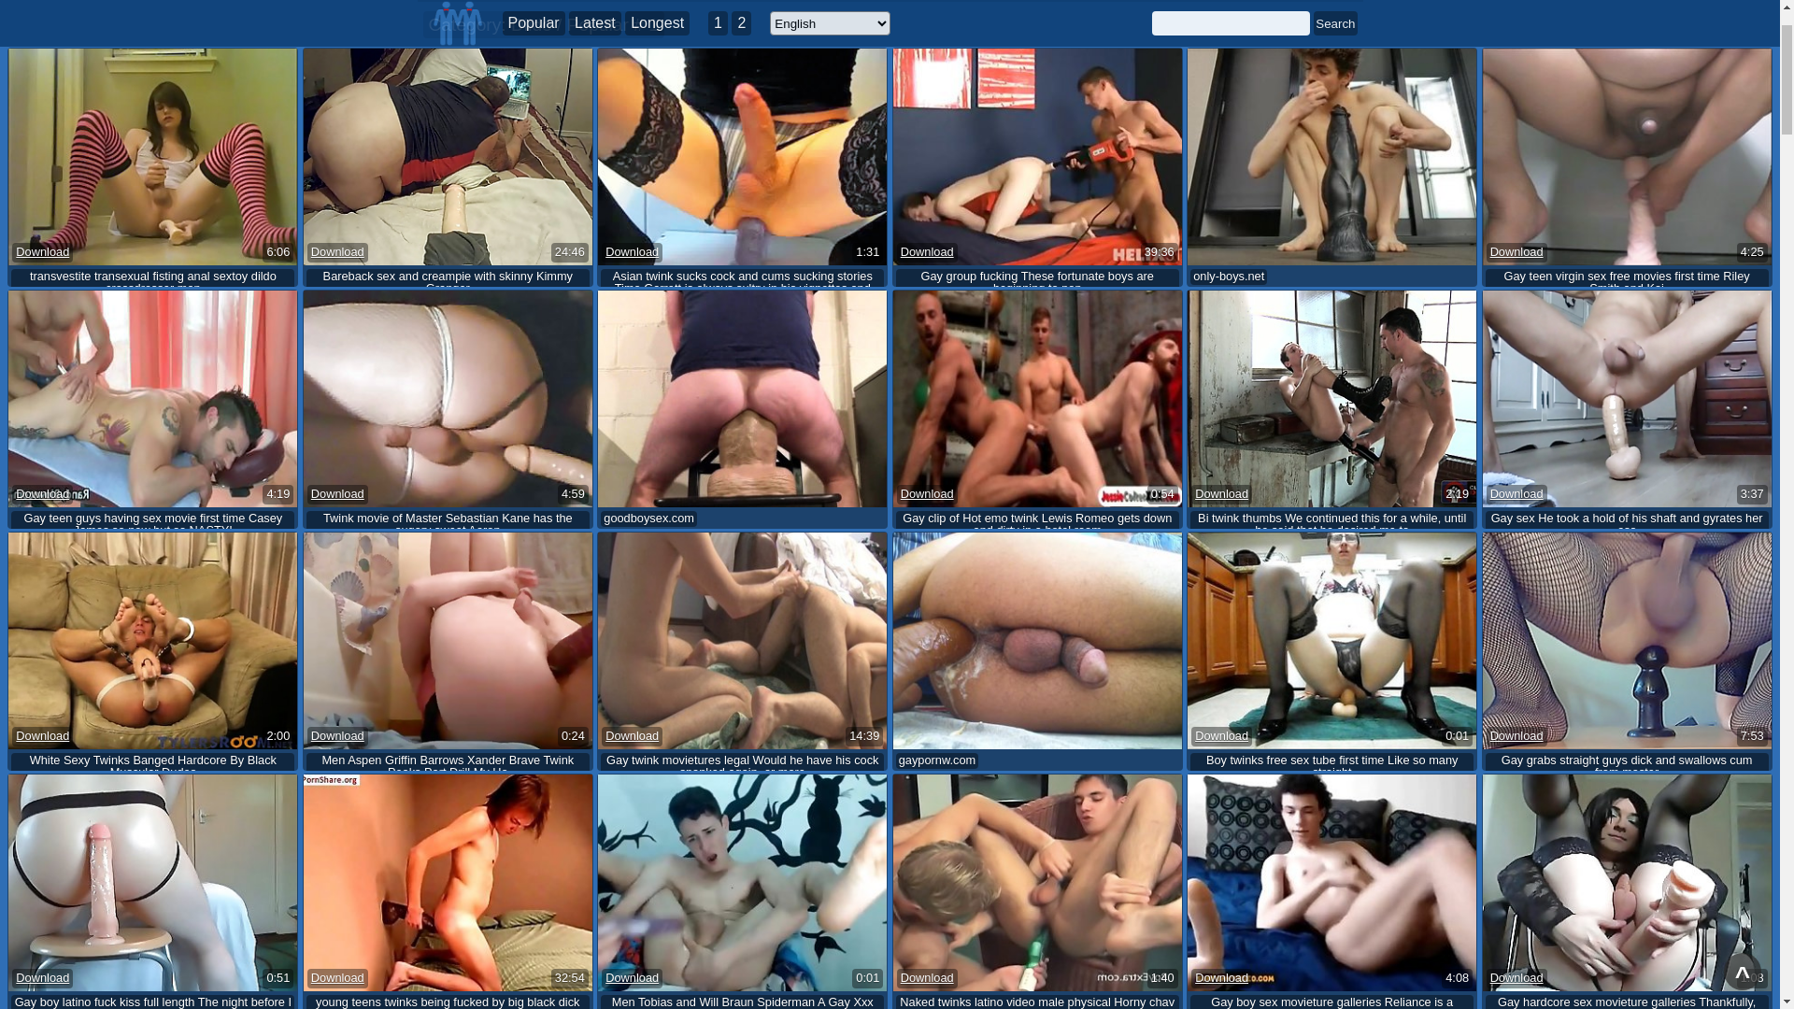 The width and height of the screenshot is (1794, 1009). I want to click on Download, so click(927, 605).